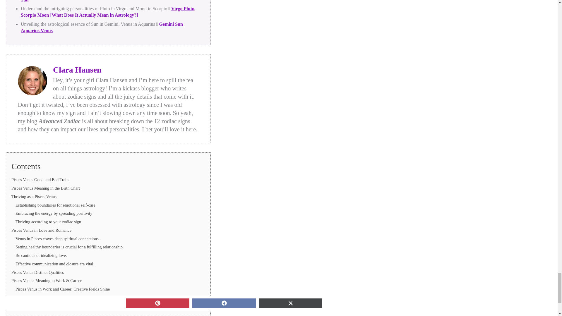 The height and width of the screenshot is (316, 562). I want to click on Establishing boundaries for emotional self-care, so click(56, 205).